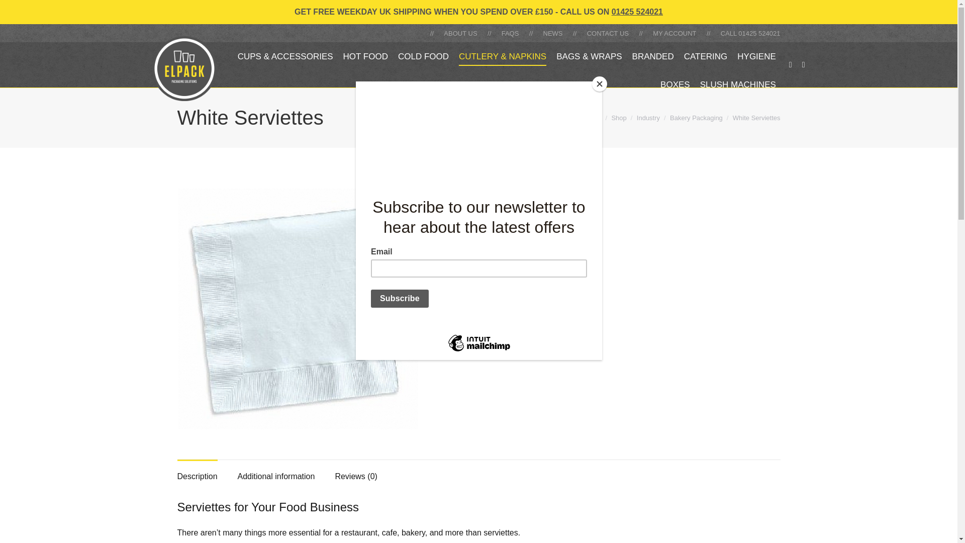  What do you see at coordinates (510, 33) in the screenshot?
I see `FAQS` at bounding box center [510, 33].